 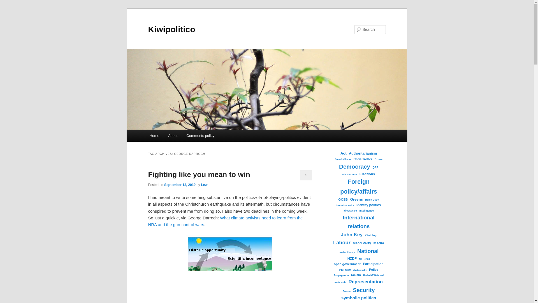 I want to click on September 13, 2010, so click(x=180, y=185).